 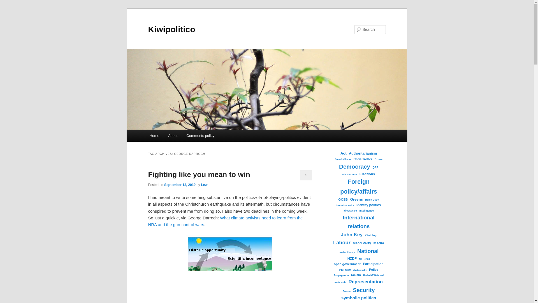 I want to click on September 13, 2010, so click(x=180, y=185).